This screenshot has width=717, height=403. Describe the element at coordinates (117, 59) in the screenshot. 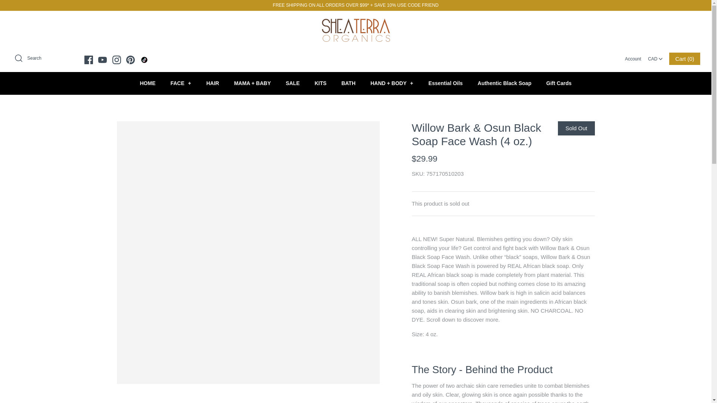

I see `Instagram` at that location.